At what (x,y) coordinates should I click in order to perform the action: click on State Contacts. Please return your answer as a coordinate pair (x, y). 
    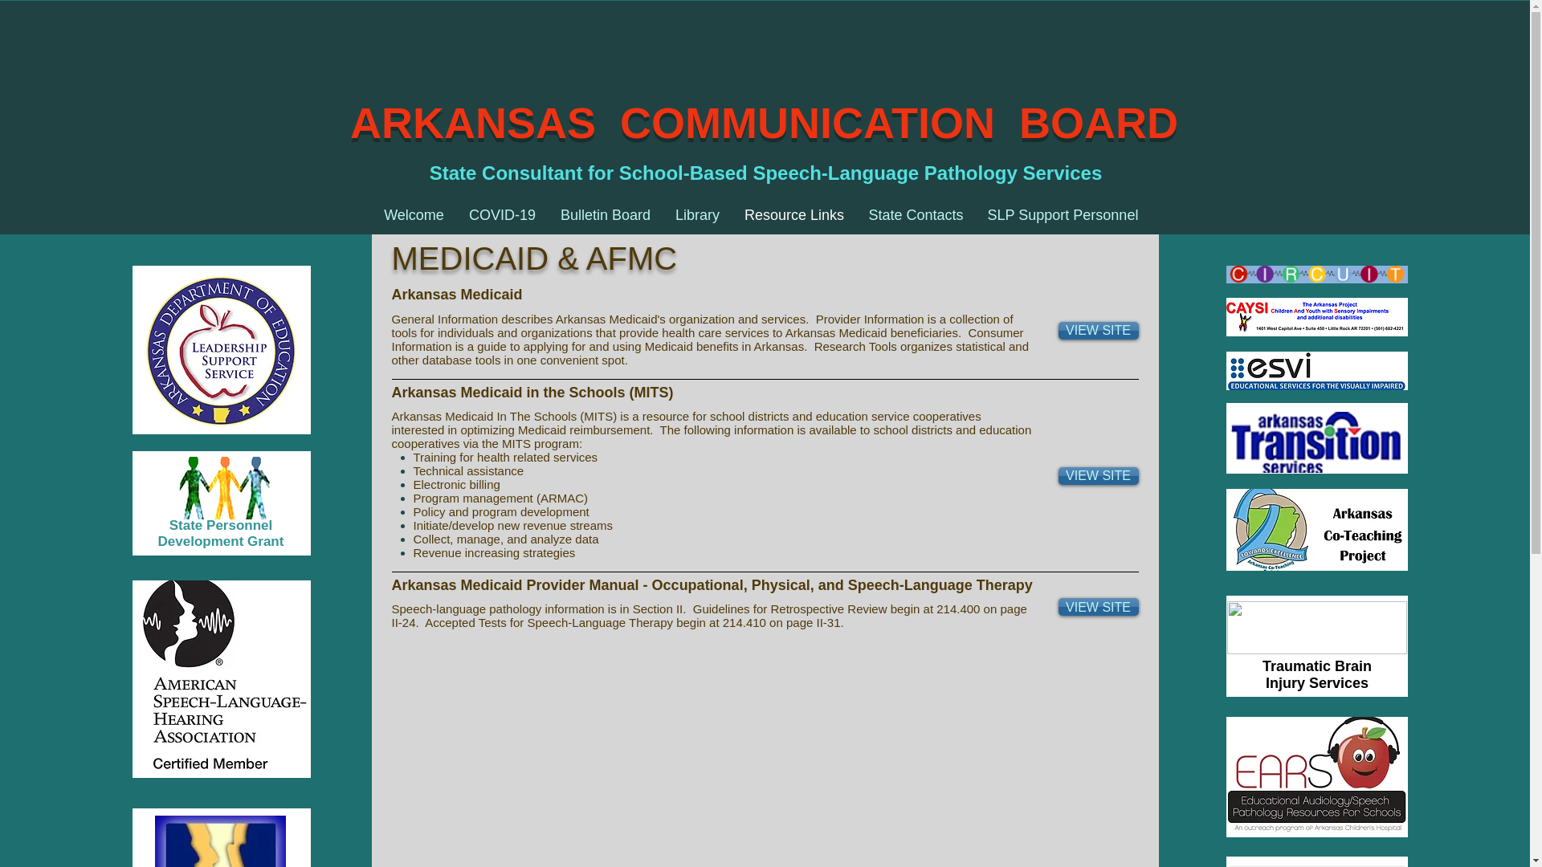
    Looking at the image, I should click on (915, 215).